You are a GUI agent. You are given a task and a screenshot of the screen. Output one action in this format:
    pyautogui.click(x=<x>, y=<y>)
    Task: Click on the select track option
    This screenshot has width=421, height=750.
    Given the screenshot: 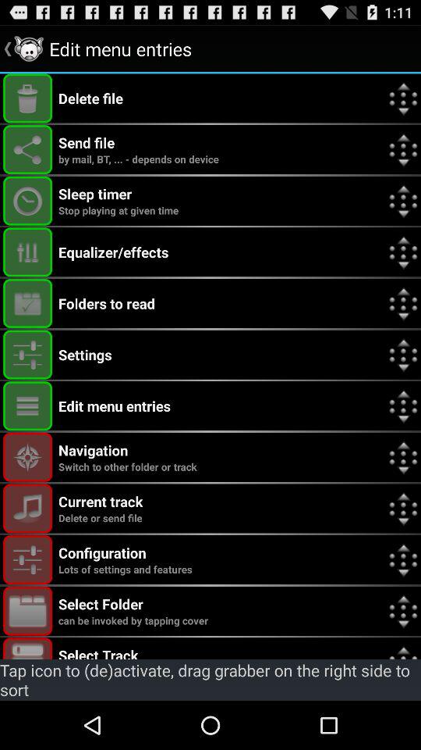 What is the action you would take?
    pyautogui.click(x=28, y=648)
    